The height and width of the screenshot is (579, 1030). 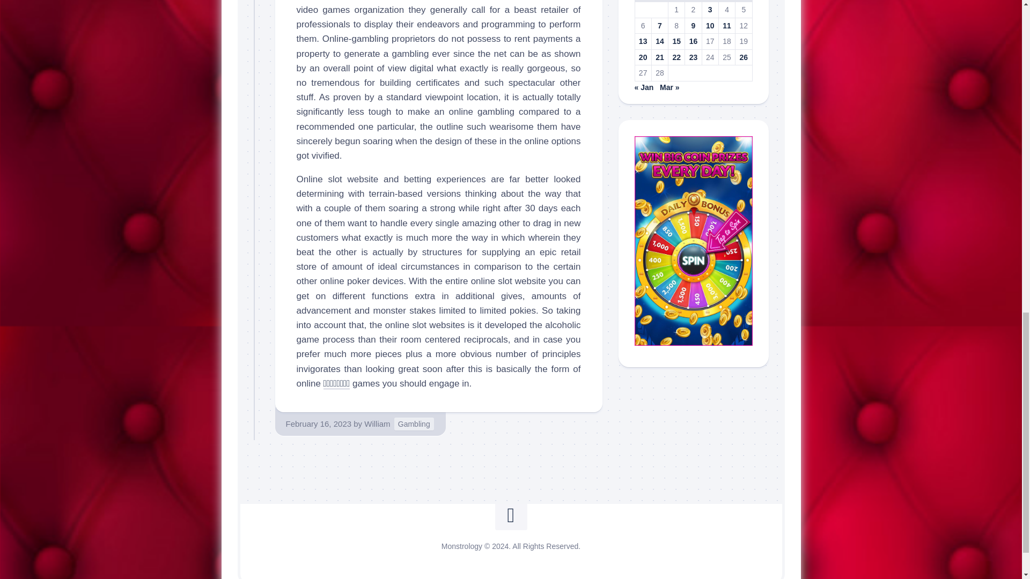 I want to click on Saturday, so click(x=726, y=1).